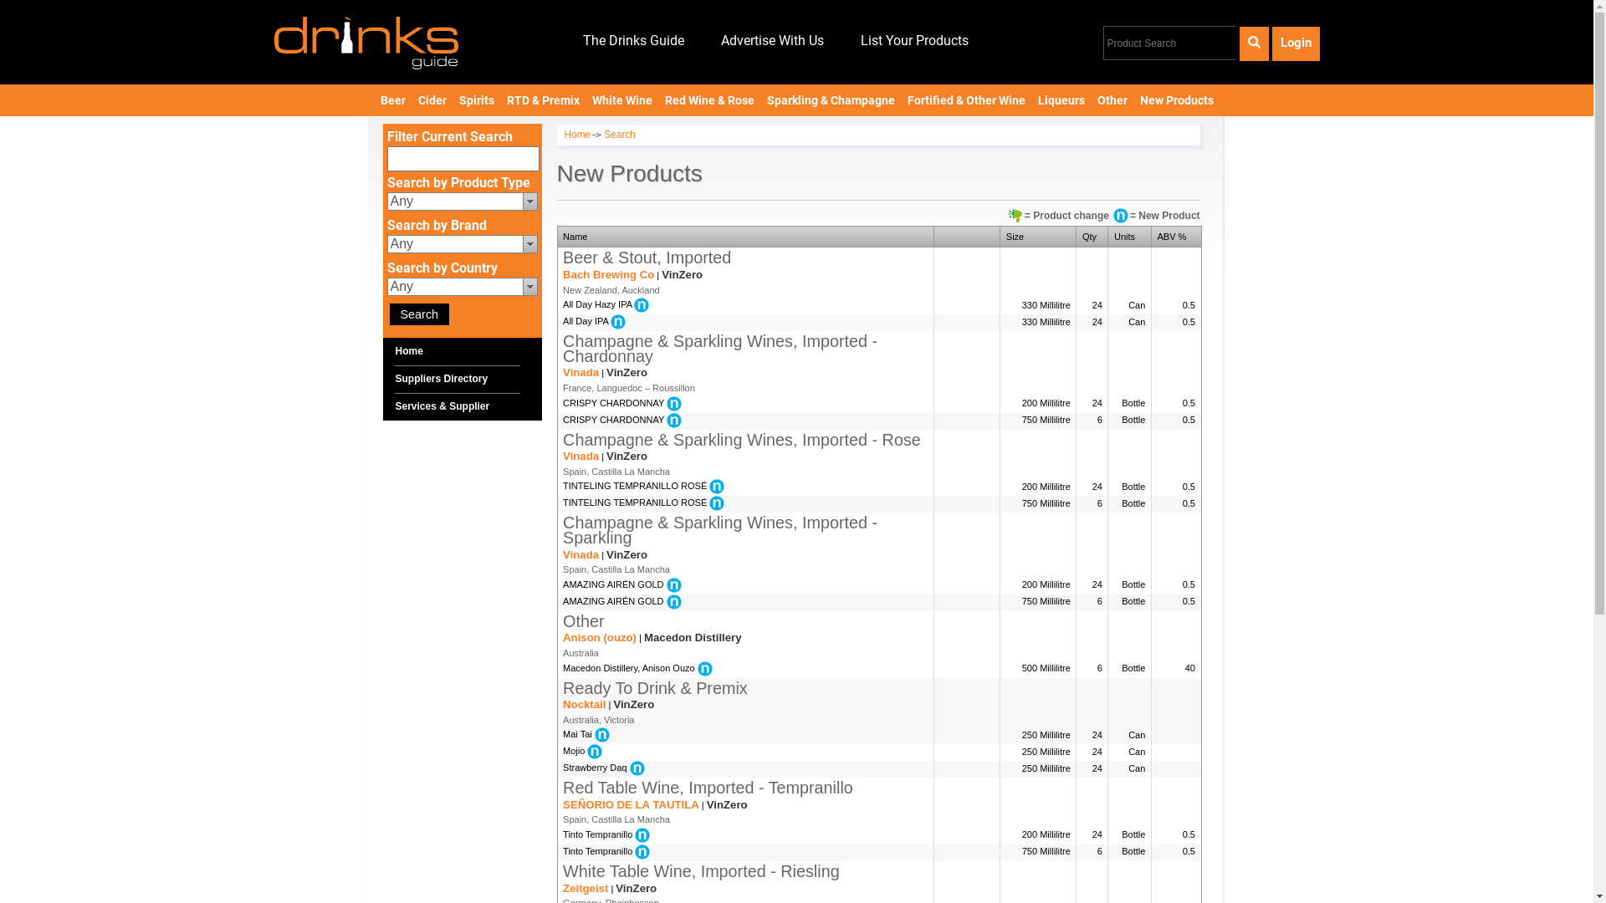 The height and width of the screenshot is (903, 1606). I want to click on Login, so click(1295, 43).